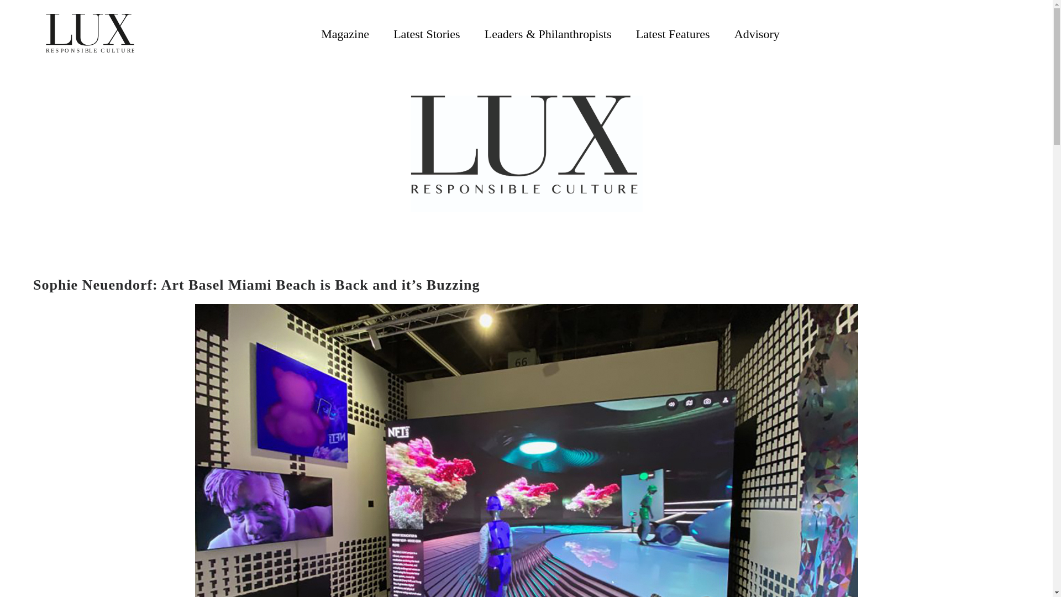 The width and height of the screenshot is (1061, 597). I want to click on Magazine, so click(345, 34).